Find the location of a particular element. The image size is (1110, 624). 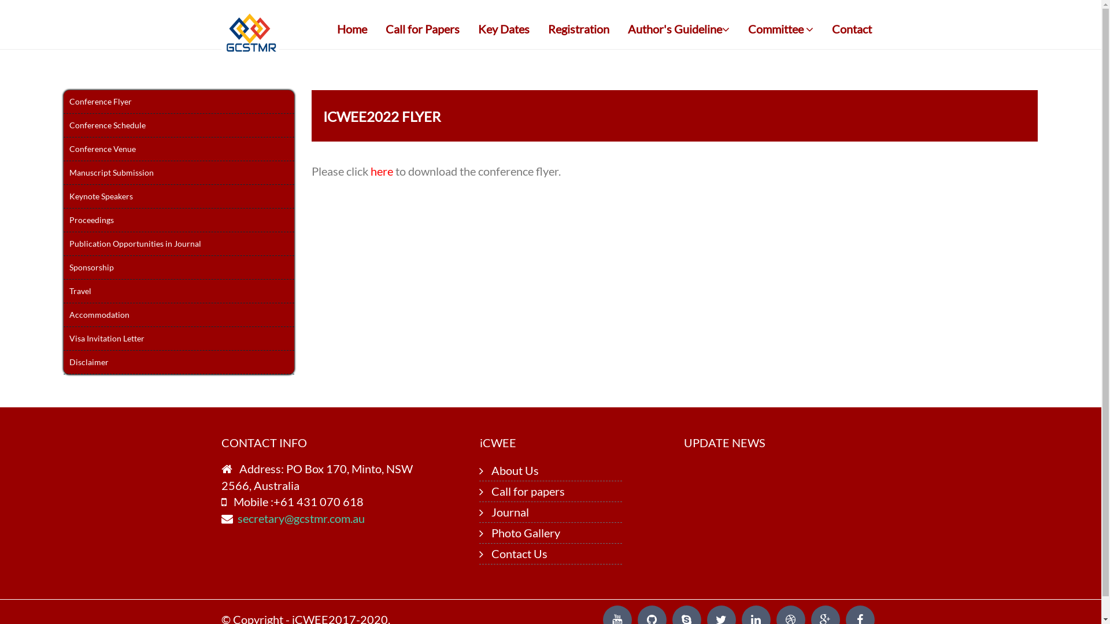

Accommodation is located at coordinates (179, 315).